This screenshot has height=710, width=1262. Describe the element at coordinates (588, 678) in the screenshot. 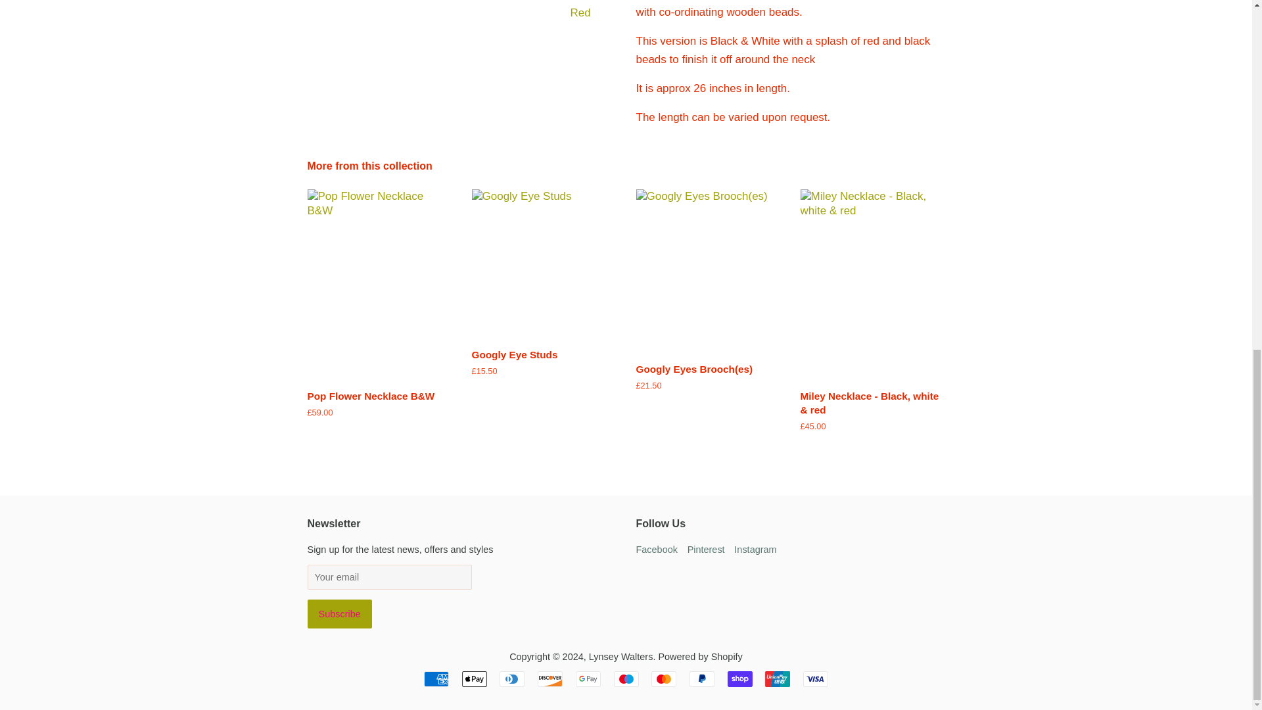

I see `Google Pay` at that location.